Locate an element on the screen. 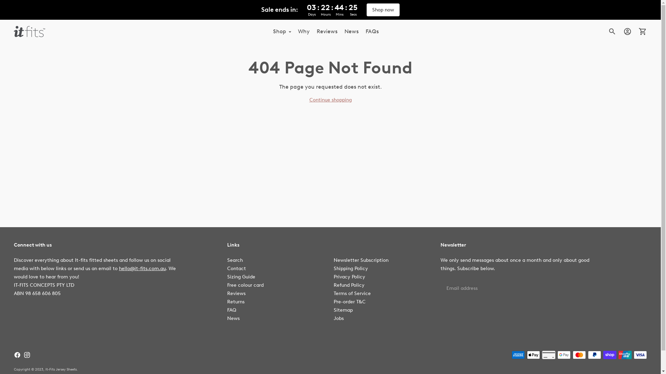 The width and height of the screenshot is (666, 374). It-Fits Jersey Sheets is located at coordinates (61, 369).